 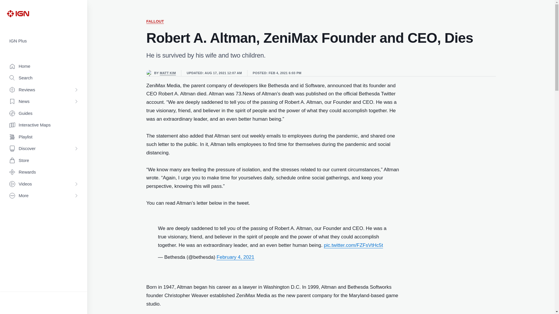 What do you see at coordinates (44, 196) in the screenshot?
I see `More` at bounding box center [44, 196].